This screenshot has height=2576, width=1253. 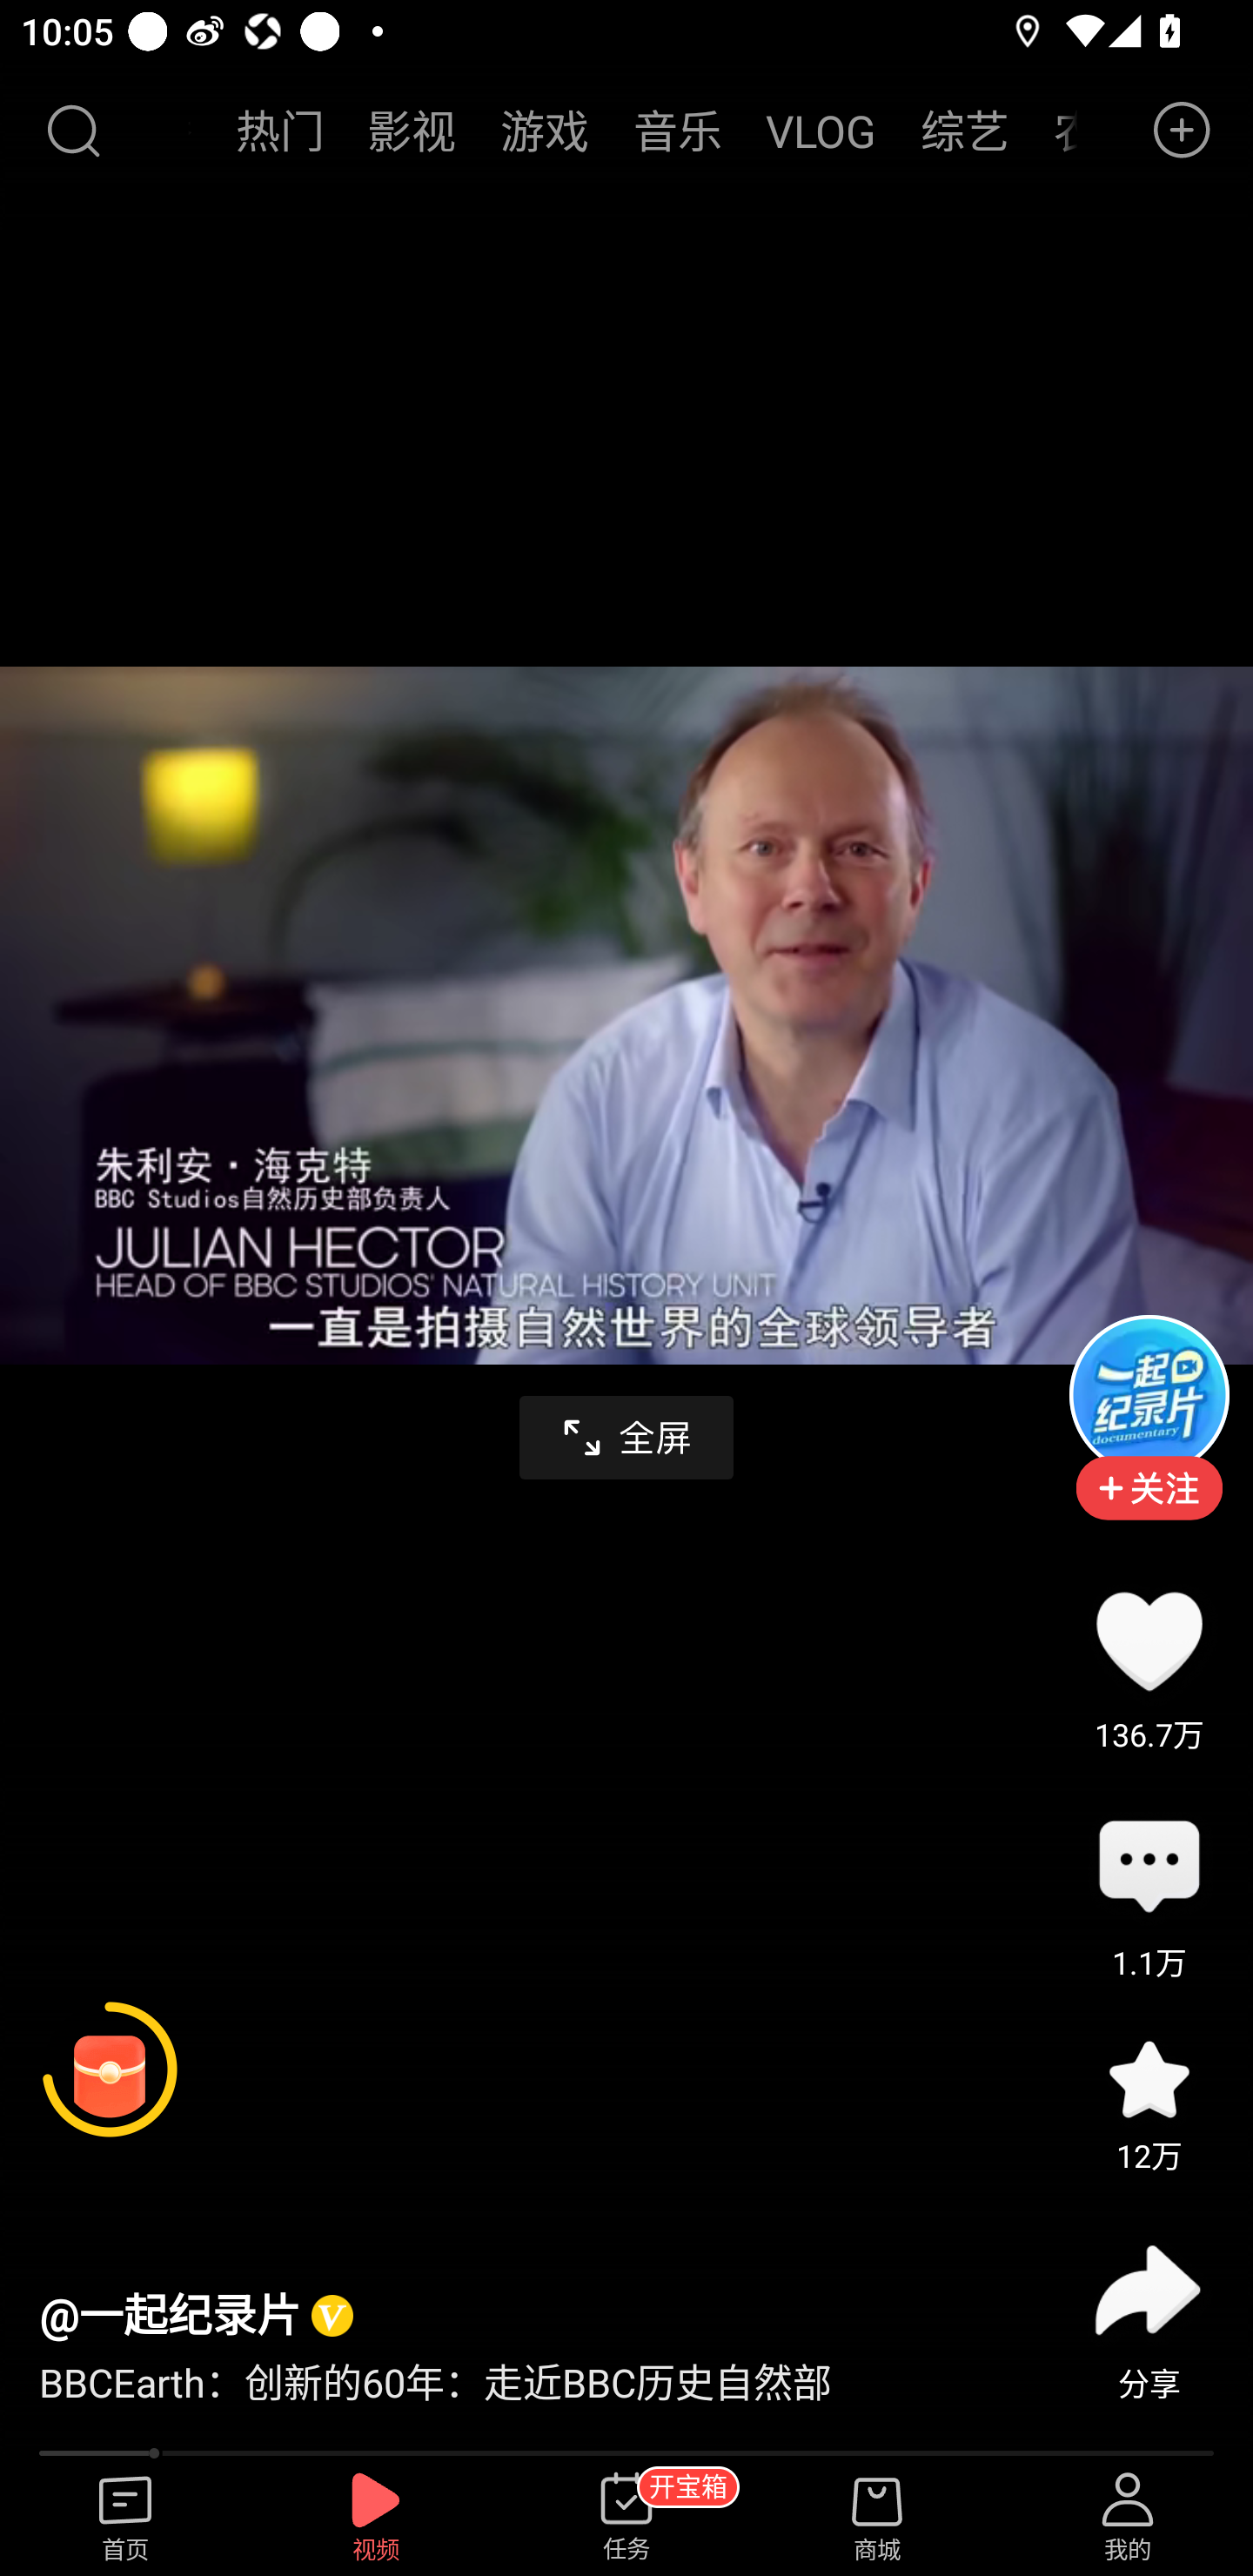 I want to click on 热门, so click(x=280, y=130).